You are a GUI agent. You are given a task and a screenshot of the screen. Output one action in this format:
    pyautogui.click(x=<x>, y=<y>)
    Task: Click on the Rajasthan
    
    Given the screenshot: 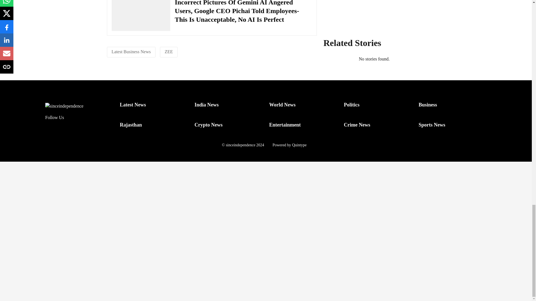 What is the action you would take?
    pyautogui.click(x=131, y=125)
    